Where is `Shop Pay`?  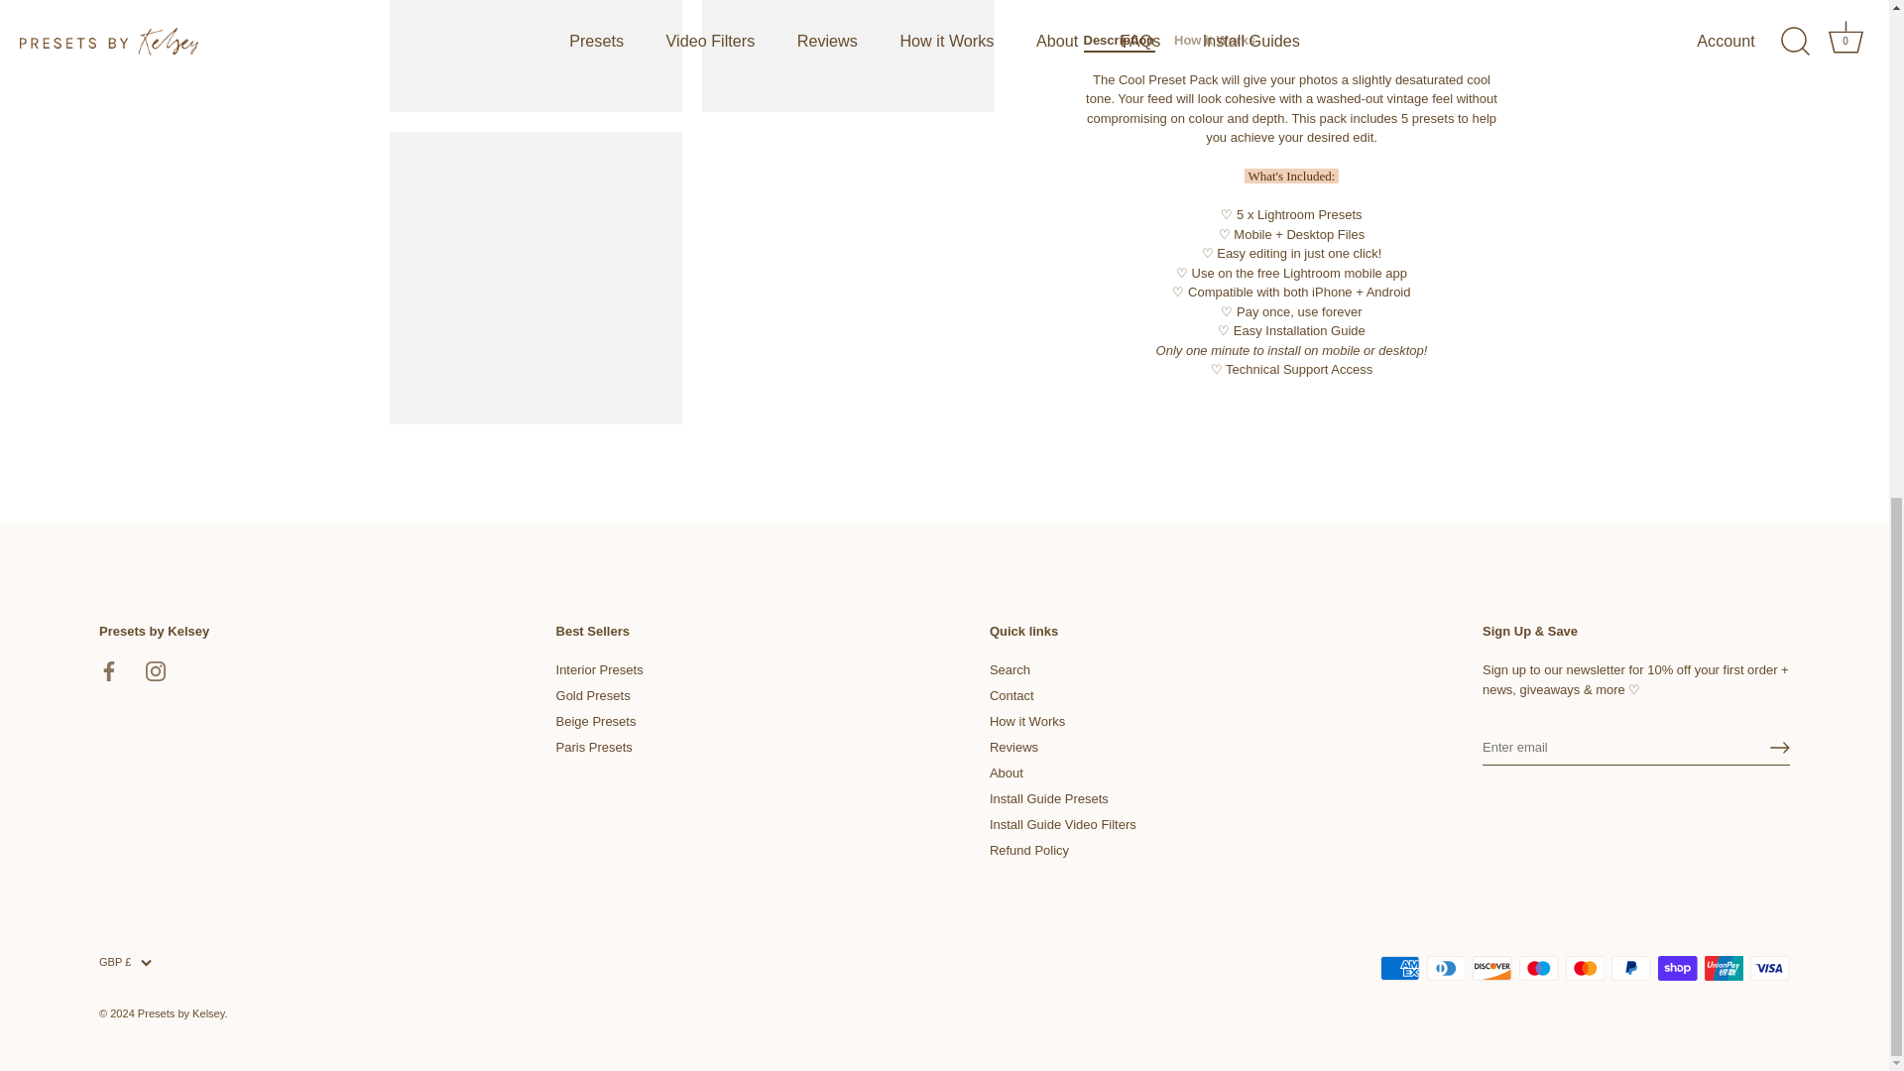
Shop Pay is located at coordinates (1677, 968).